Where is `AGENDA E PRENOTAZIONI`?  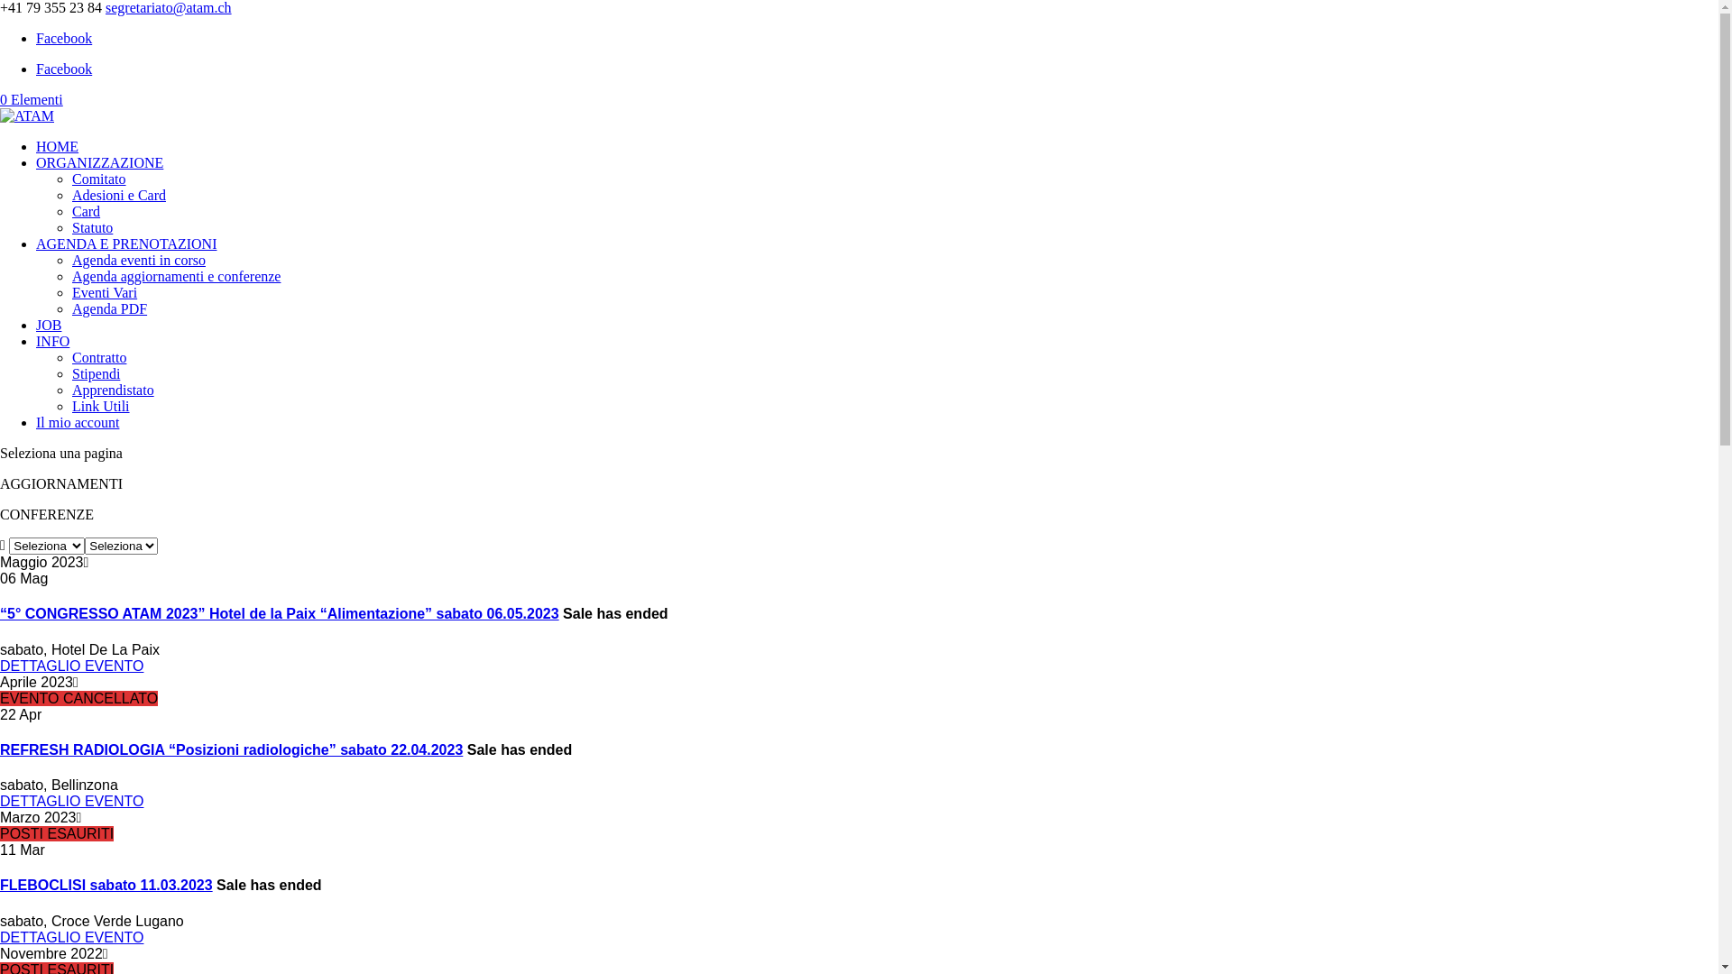
AGENDA E PRENOTAZIONI is located at coordinates (126, 243).